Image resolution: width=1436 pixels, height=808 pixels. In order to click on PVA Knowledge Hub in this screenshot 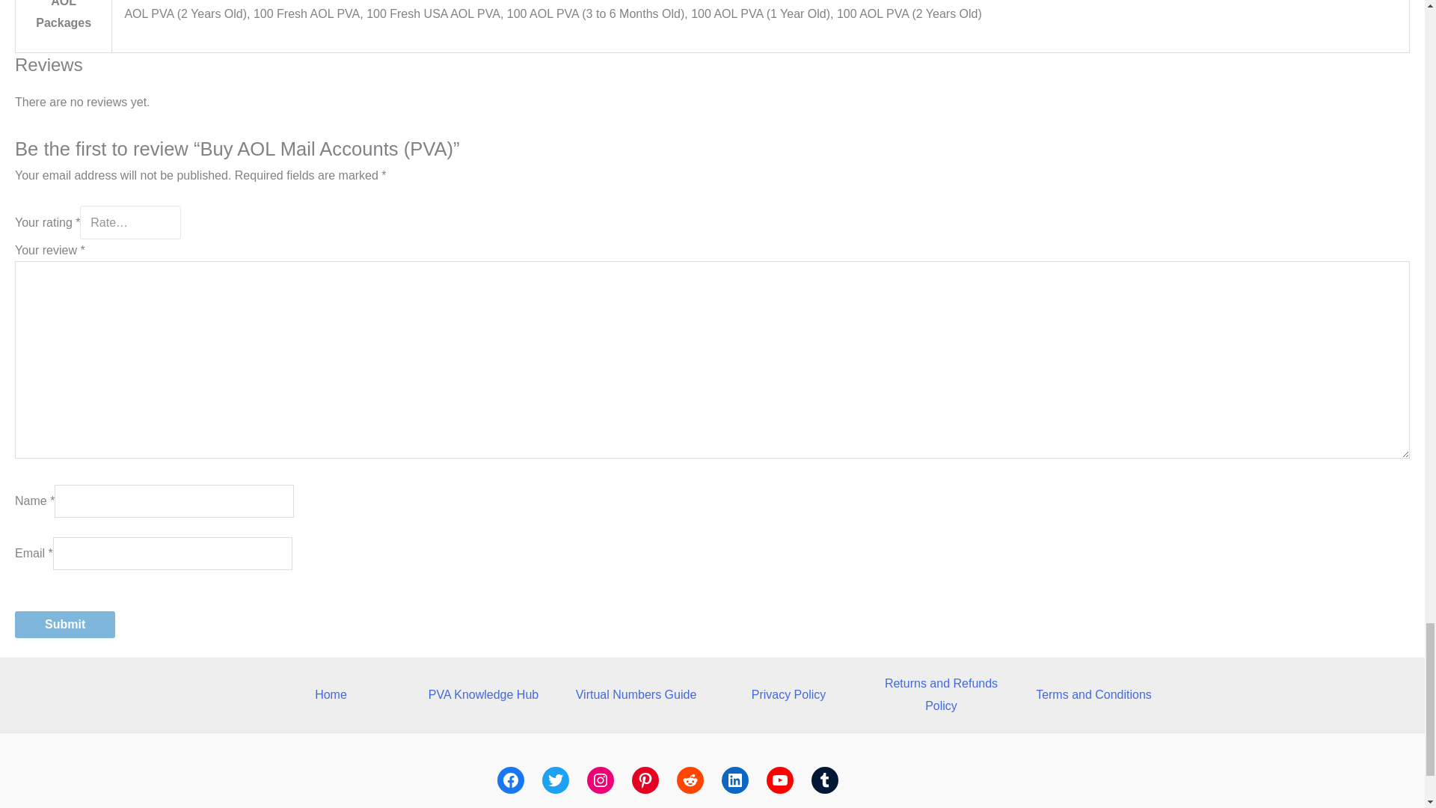, I will do `click(483, 694)`.